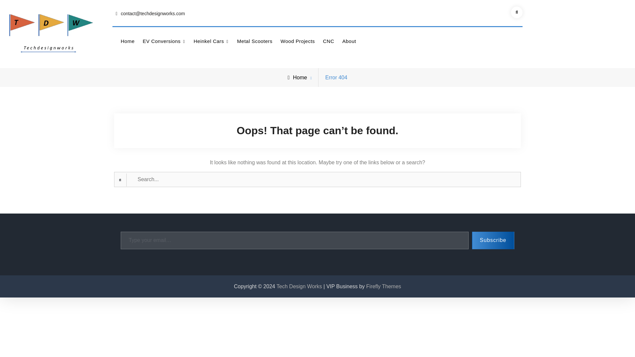 This screenshot has height=357, width=635. What do you see at coordinates (329, 41) in the screenshot?
I see `CNC` at bounding box center [329, 41].